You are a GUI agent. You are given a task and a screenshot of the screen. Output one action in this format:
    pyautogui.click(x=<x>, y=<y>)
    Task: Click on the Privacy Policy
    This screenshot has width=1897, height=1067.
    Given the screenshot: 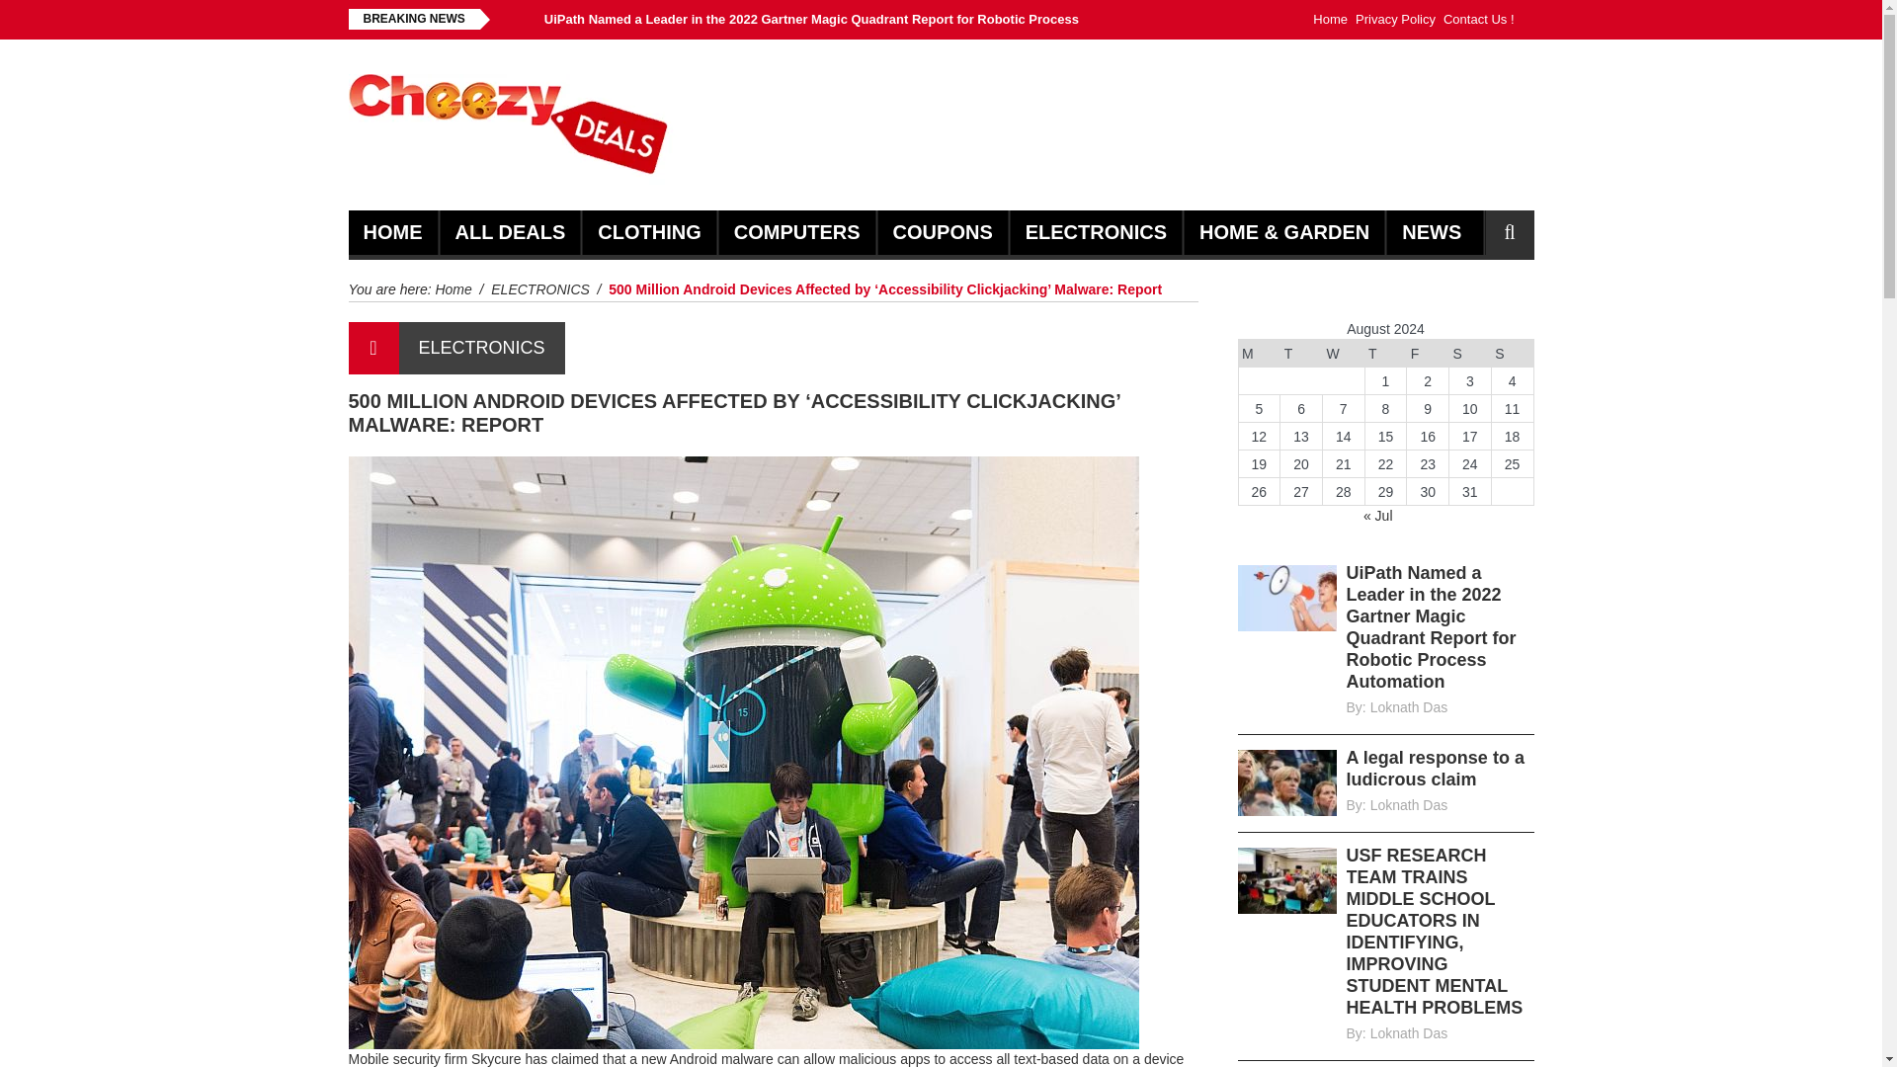 What is the action you would take?
    pyautogui.click(x=1395, y=20)
    